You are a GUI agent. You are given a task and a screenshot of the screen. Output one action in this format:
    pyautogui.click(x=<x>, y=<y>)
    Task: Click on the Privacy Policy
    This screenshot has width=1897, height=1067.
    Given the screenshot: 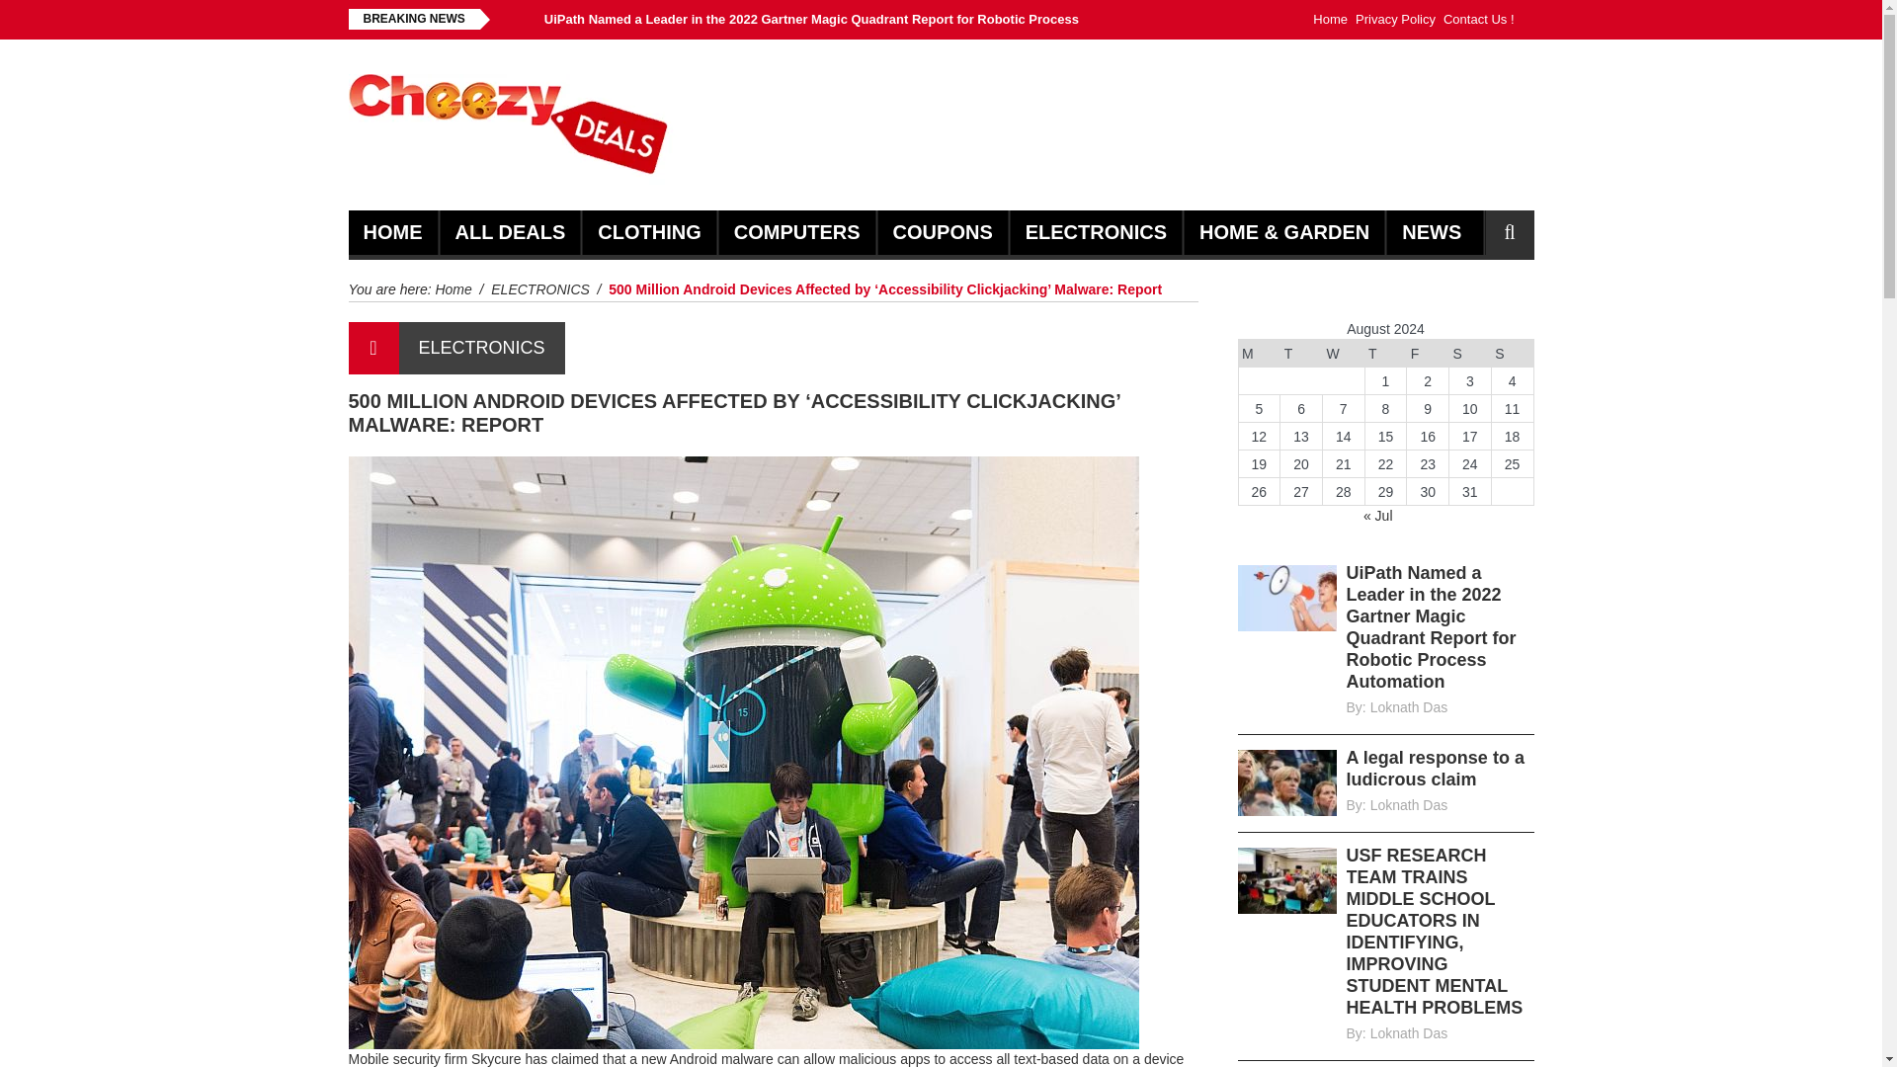 What is the action you would take?
    pyautogui.click(x=1395, y=20)
    